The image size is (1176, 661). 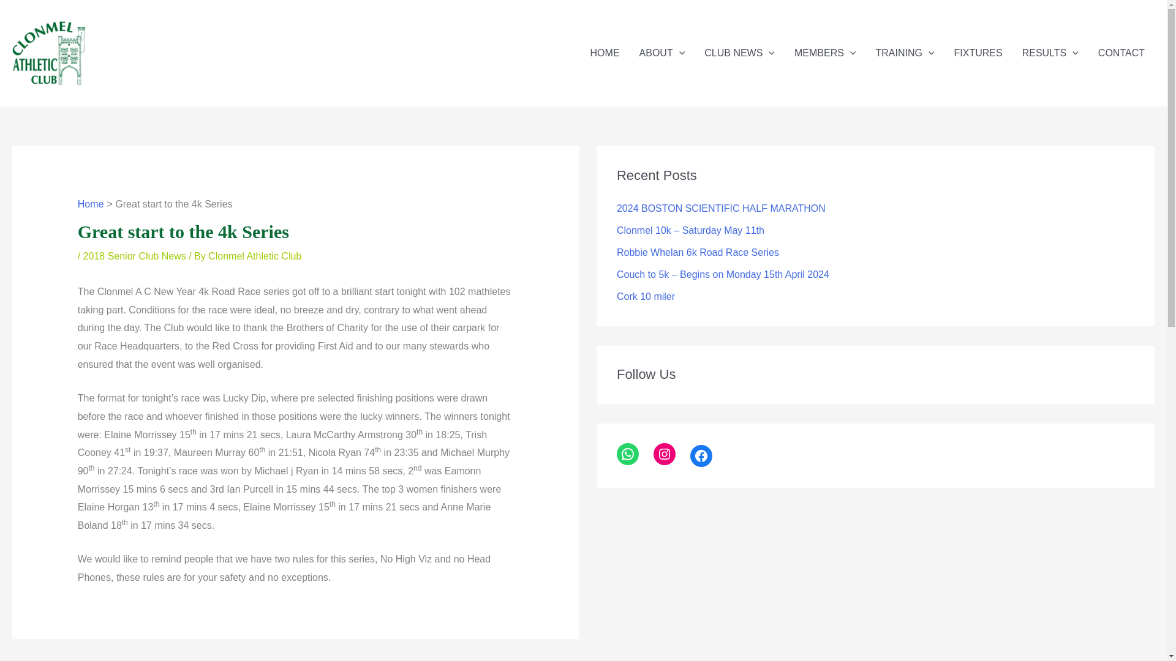 I want to click on CONTACT, so click(x=1121, y=53).